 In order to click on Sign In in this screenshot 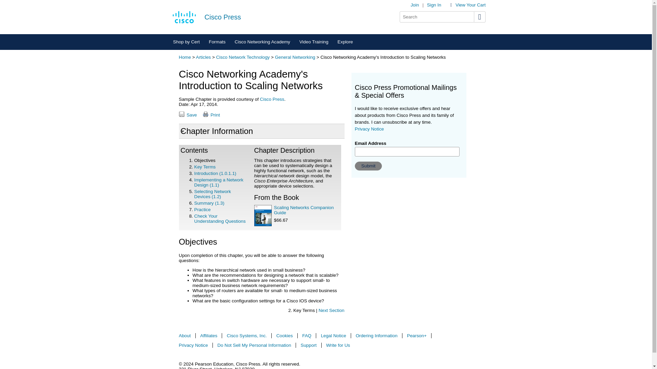, I will do `click(434, 5)`.